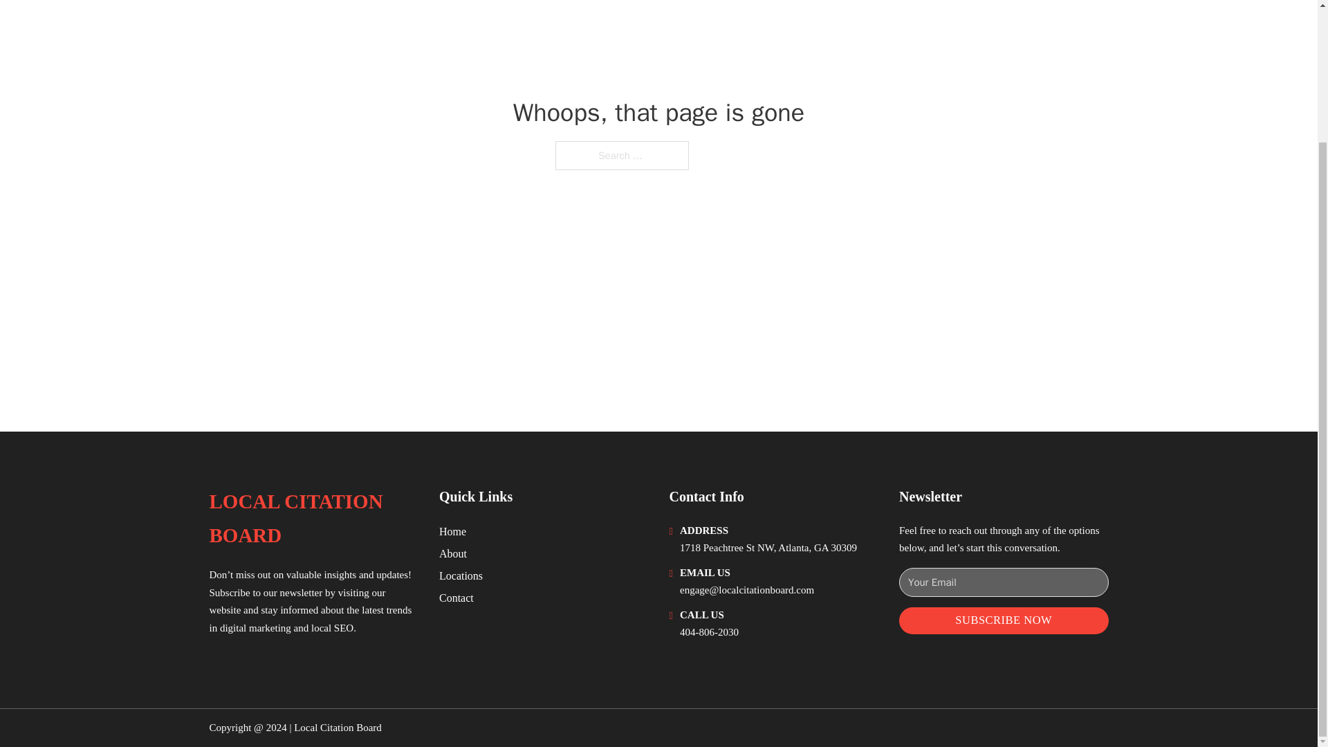  I want to click on Locations, so click(461, 575).